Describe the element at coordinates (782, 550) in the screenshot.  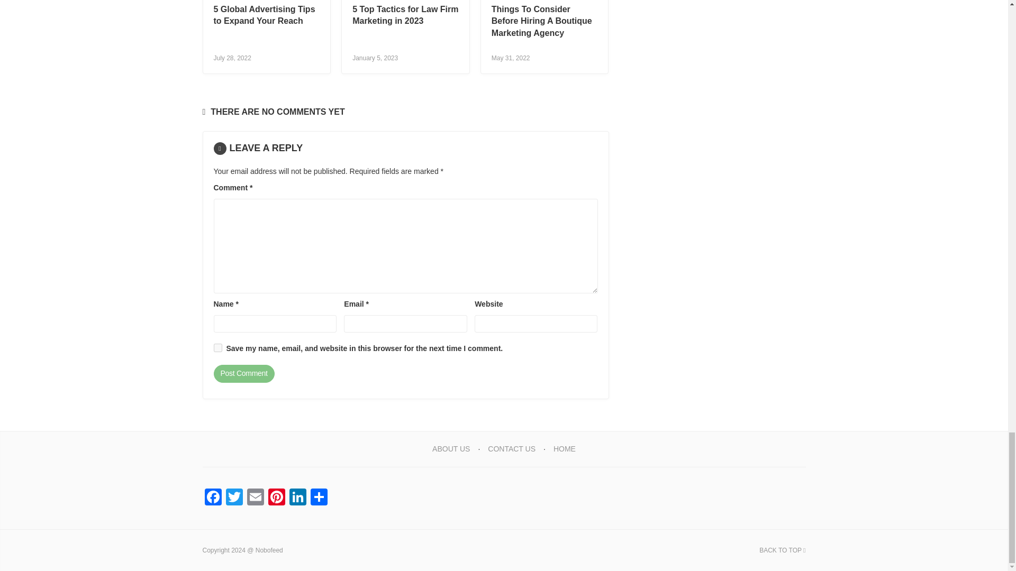
I see `BACK TO TOP ` at that location.